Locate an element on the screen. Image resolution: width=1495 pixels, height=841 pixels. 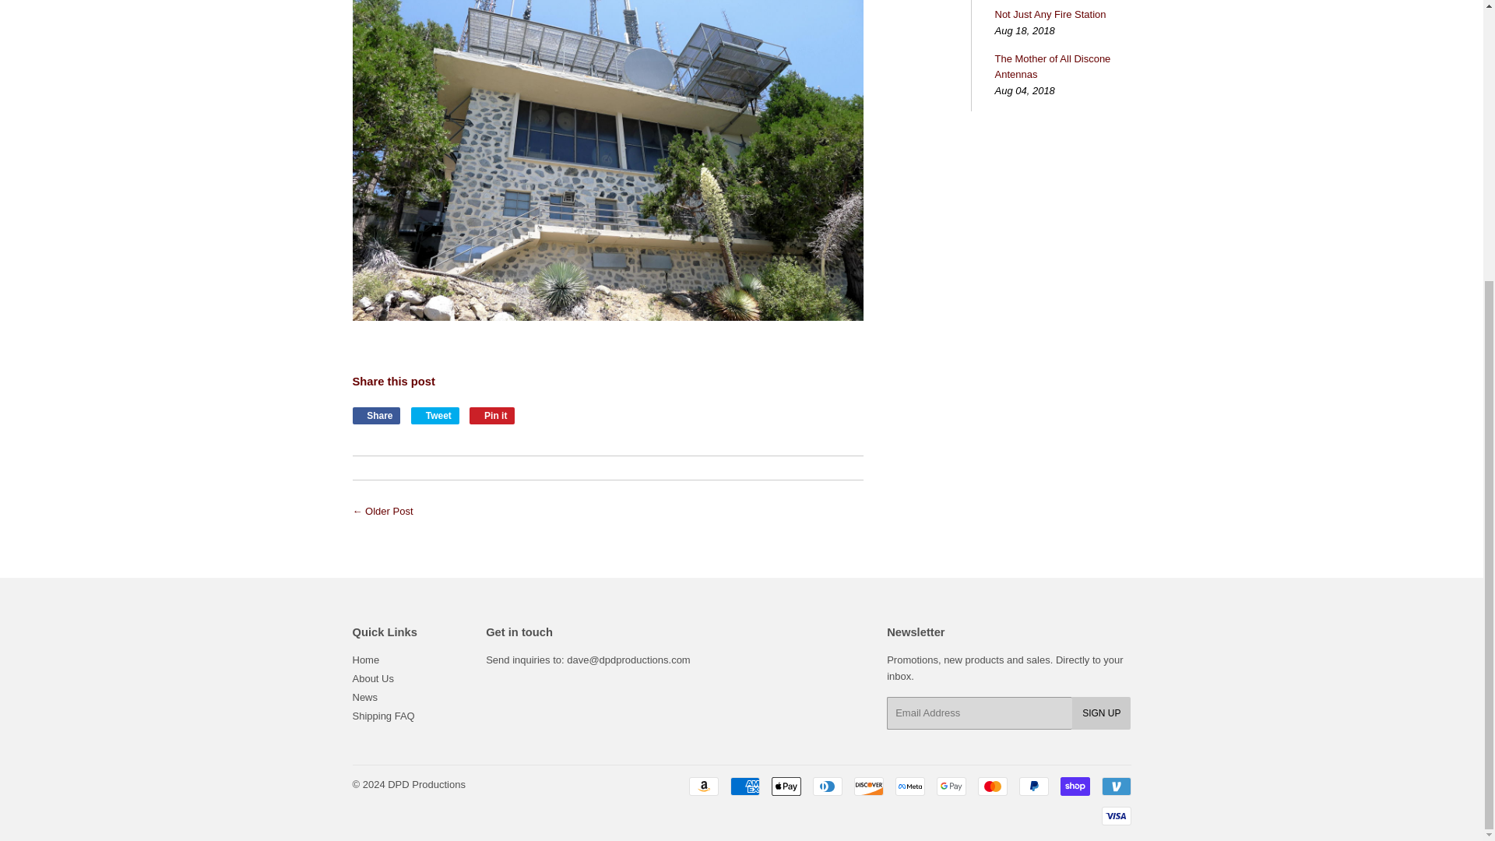
Mastercard is located at coordinates (992, 786).